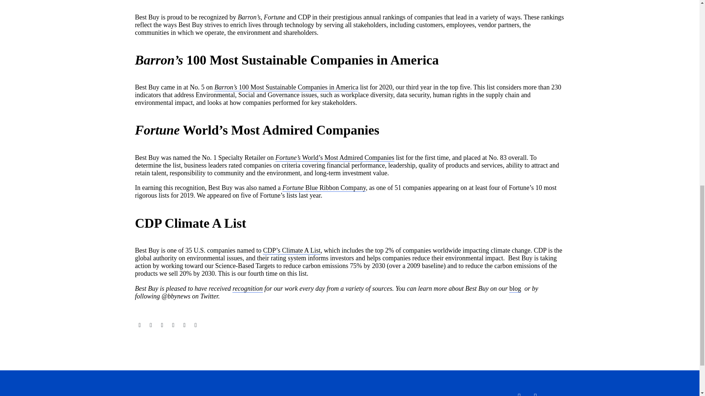 The image size is (705, 396). Describe the element at coordinates (140, 325) in the screenshot. I see `Facebook` at that location.